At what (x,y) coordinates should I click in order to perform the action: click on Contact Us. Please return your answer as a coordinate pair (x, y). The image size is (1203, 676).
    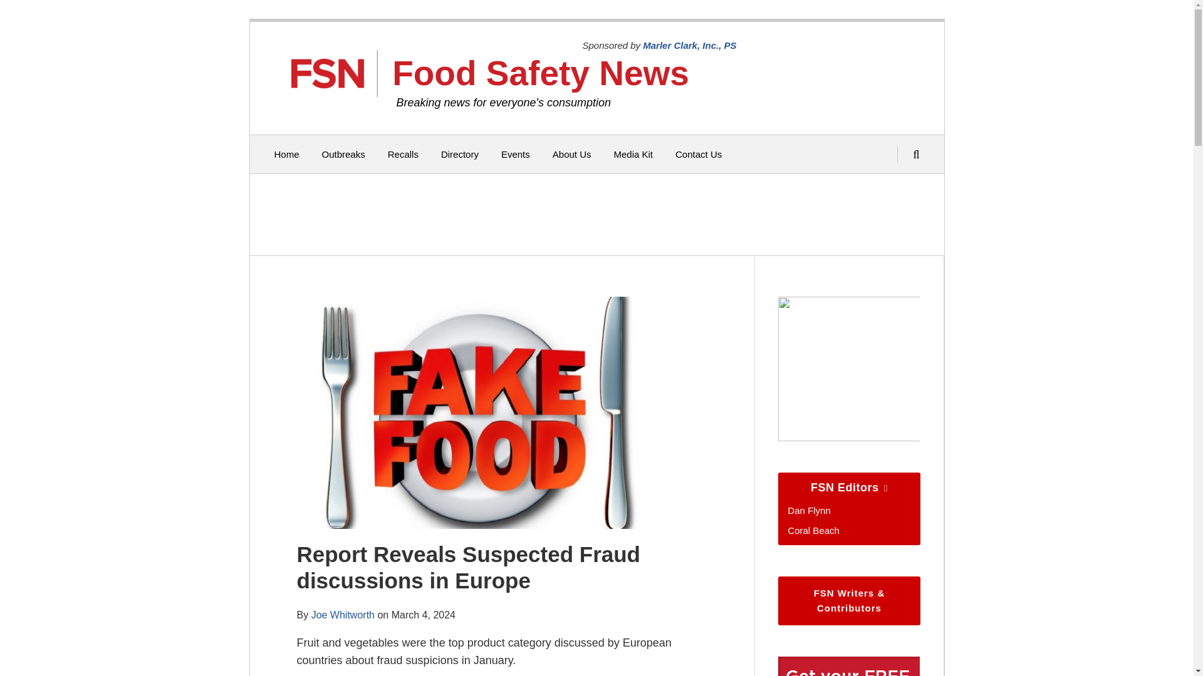
    Looking at the image, I should click on (698, 155).